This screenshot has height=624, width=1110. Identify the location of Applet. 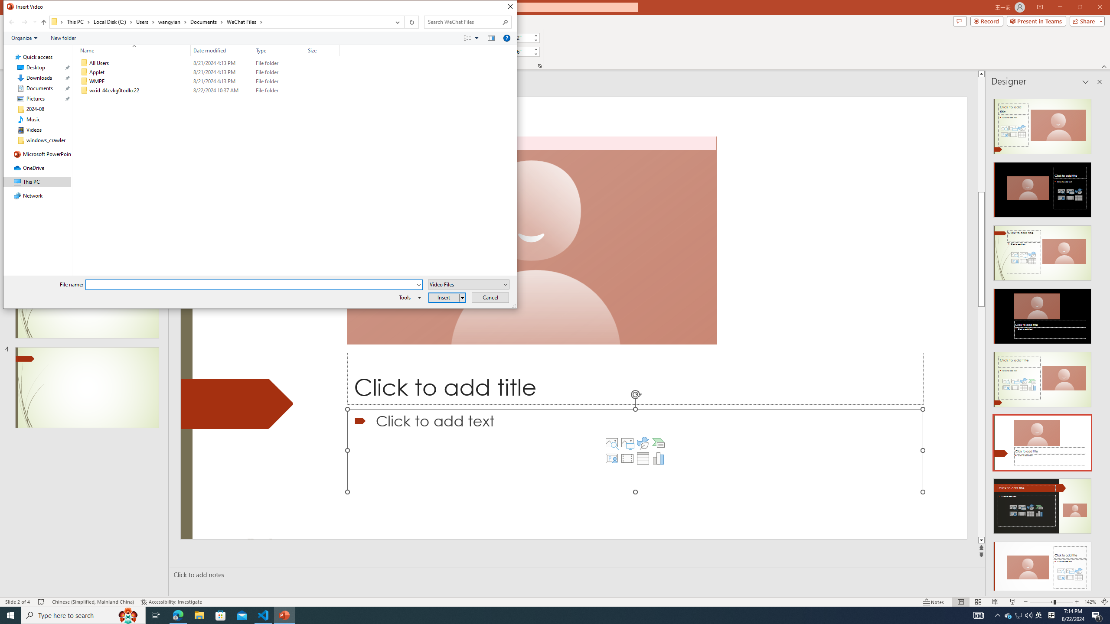
(208, 72).